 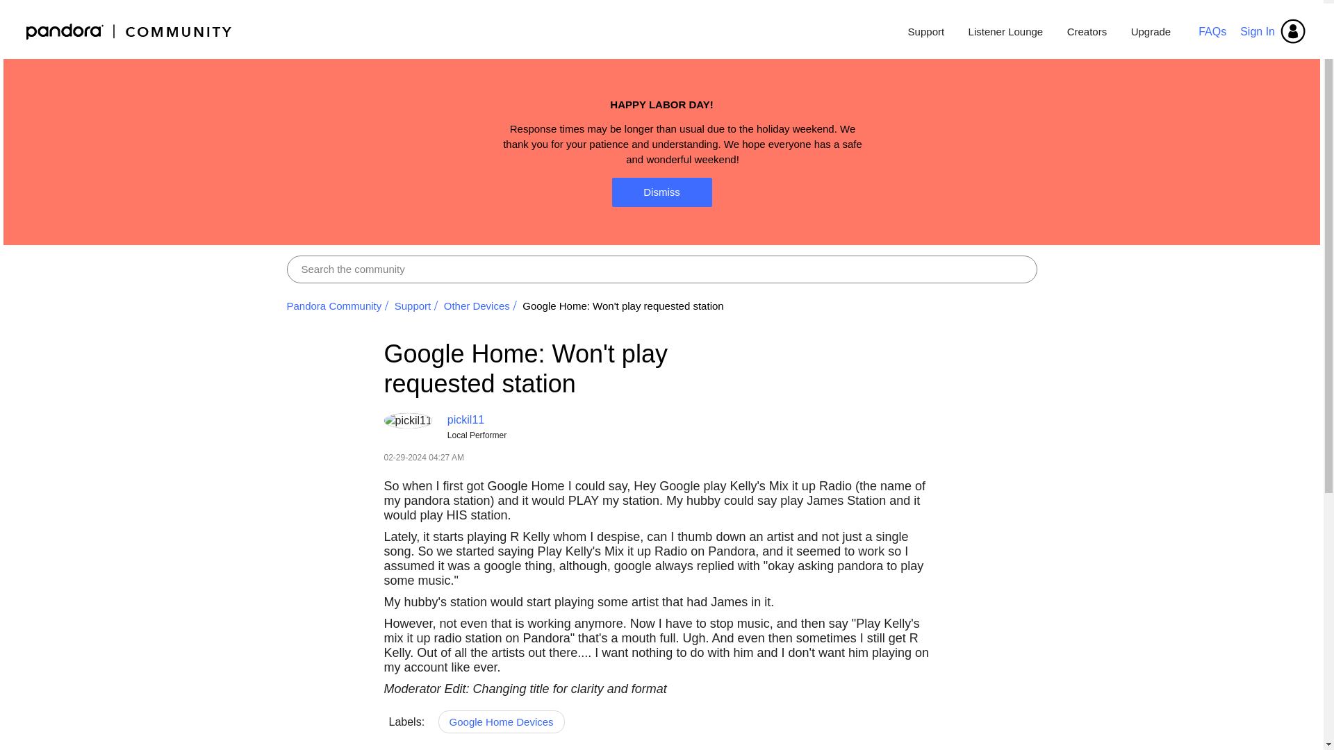 What do you see at coordinates (466, 419) in the screenshot?
I see `pickil11` at bounding box center [466, 419].